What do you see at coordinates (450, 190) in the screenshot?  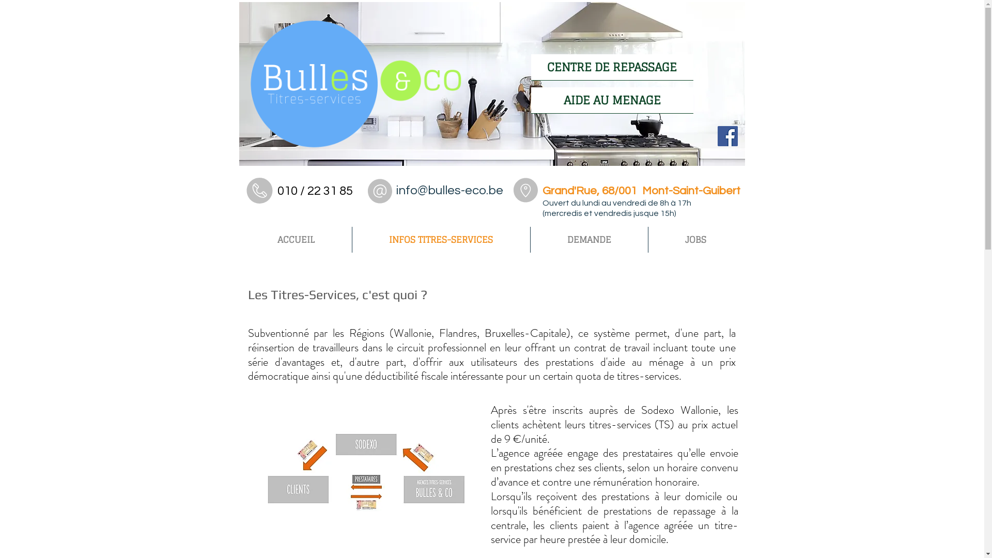 I see `info@bulles-eco.be` at bounding box center [450, 190].